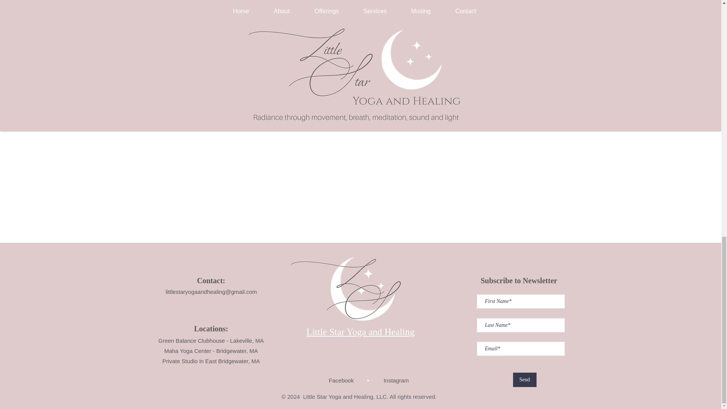  I want to click on Subscribe to Newsletter, so click(519, 280).